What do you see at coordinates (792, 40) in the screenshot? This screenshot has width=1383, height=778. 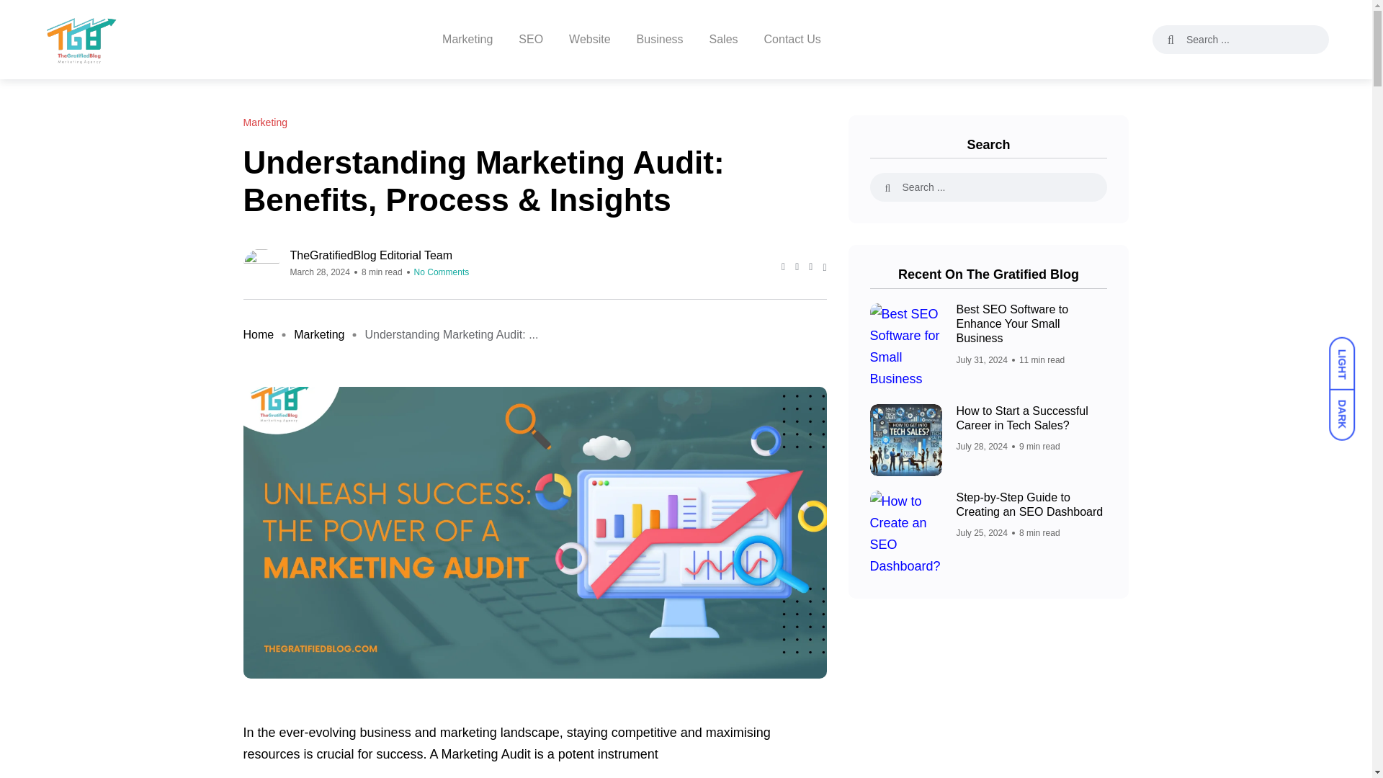 I see `Contact Us` at bounding box center [792, 40].